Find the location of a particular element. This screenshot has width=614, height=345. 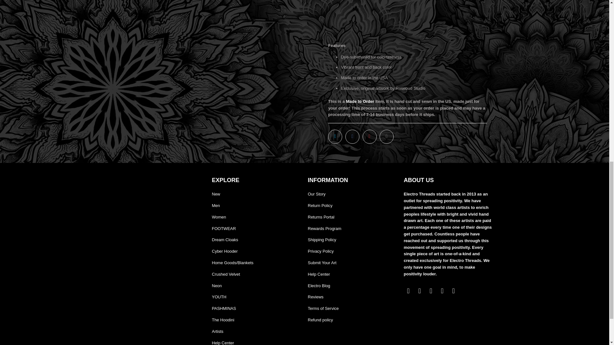

Share this on Pinterest is located at coordinates (370, 137).